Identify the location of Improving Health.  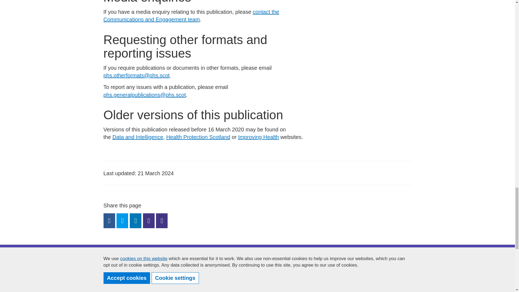
(258, 137).